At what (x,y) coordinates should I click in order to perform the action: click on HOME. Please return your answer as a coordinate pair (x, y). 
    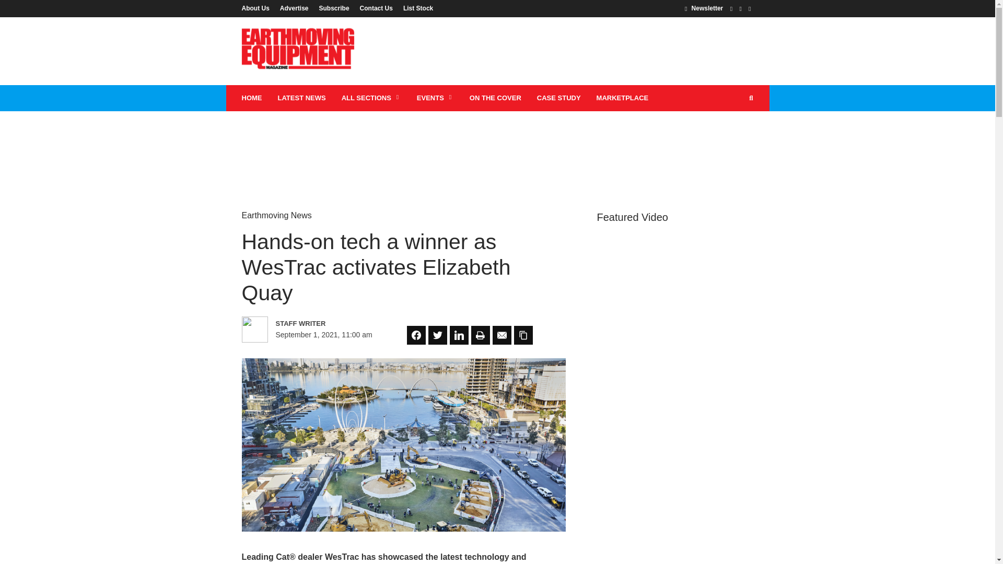
    Looking at the image, I should click on (252, 98).